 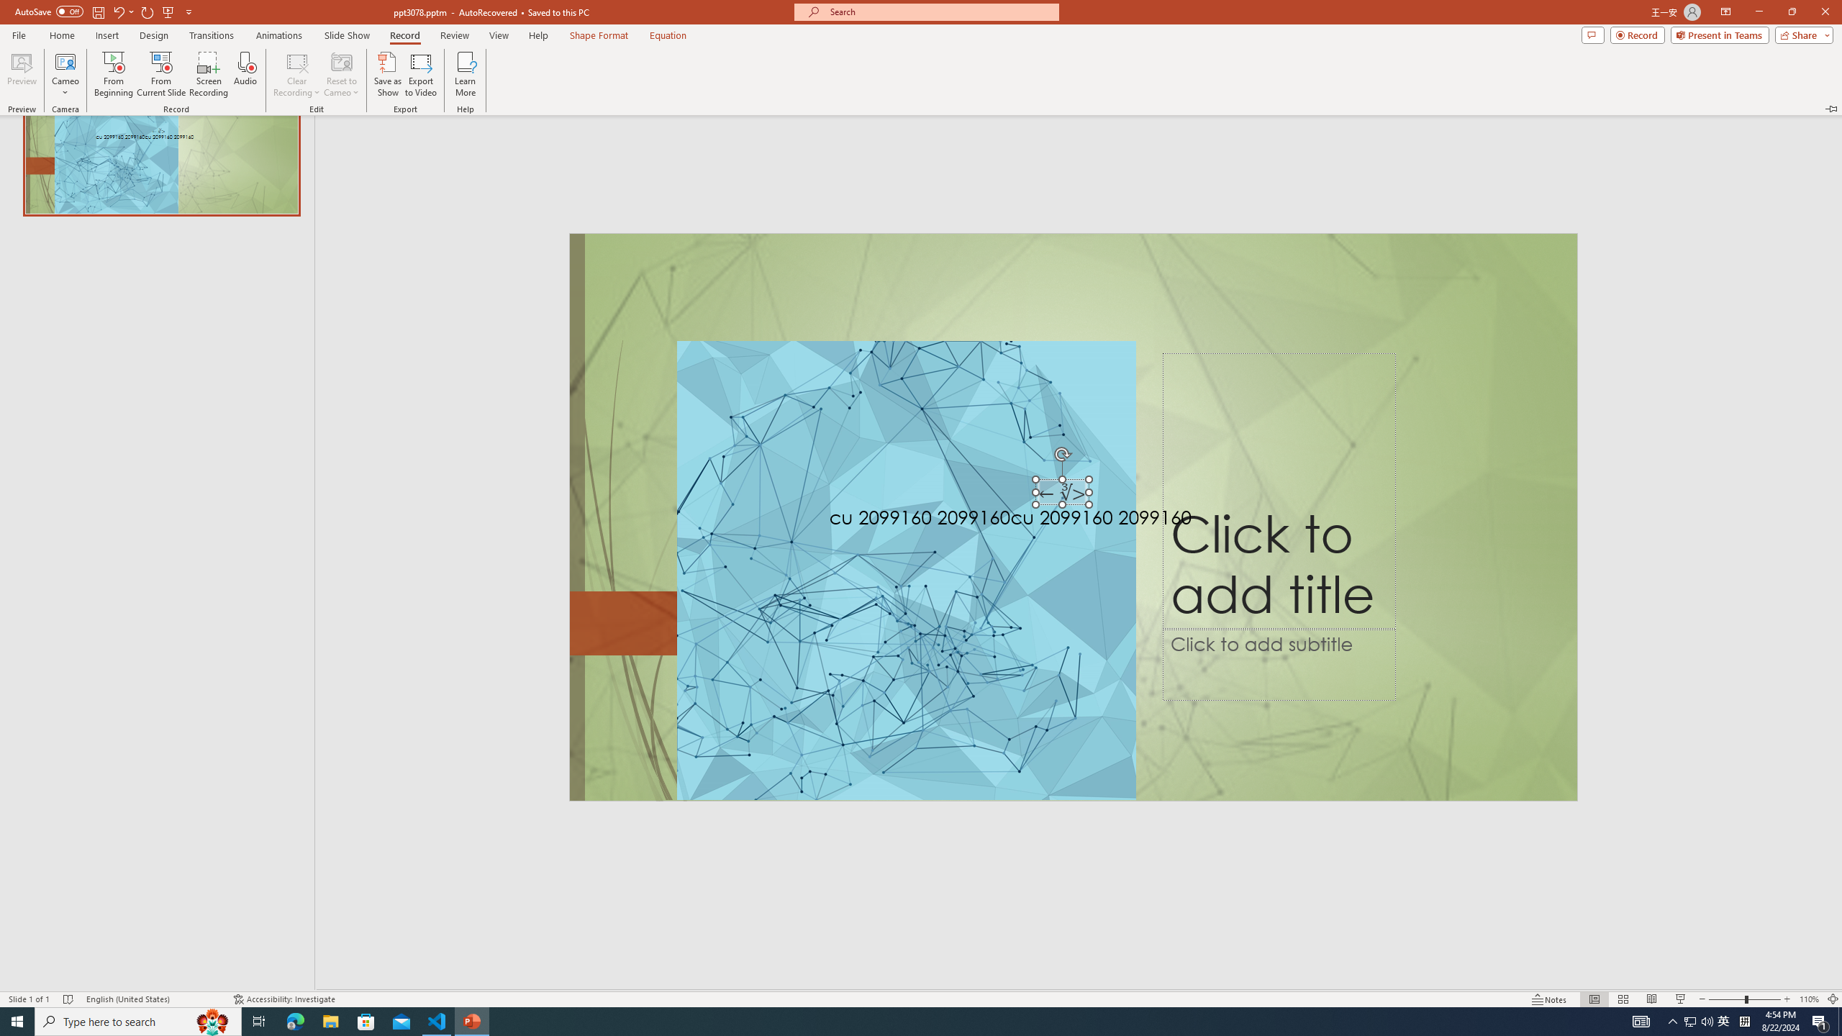 What do you see at coordinates (213, 1022) in the screenshot?
I see `Search highlights icon opens search home window` at bounding box center [213, 1022].